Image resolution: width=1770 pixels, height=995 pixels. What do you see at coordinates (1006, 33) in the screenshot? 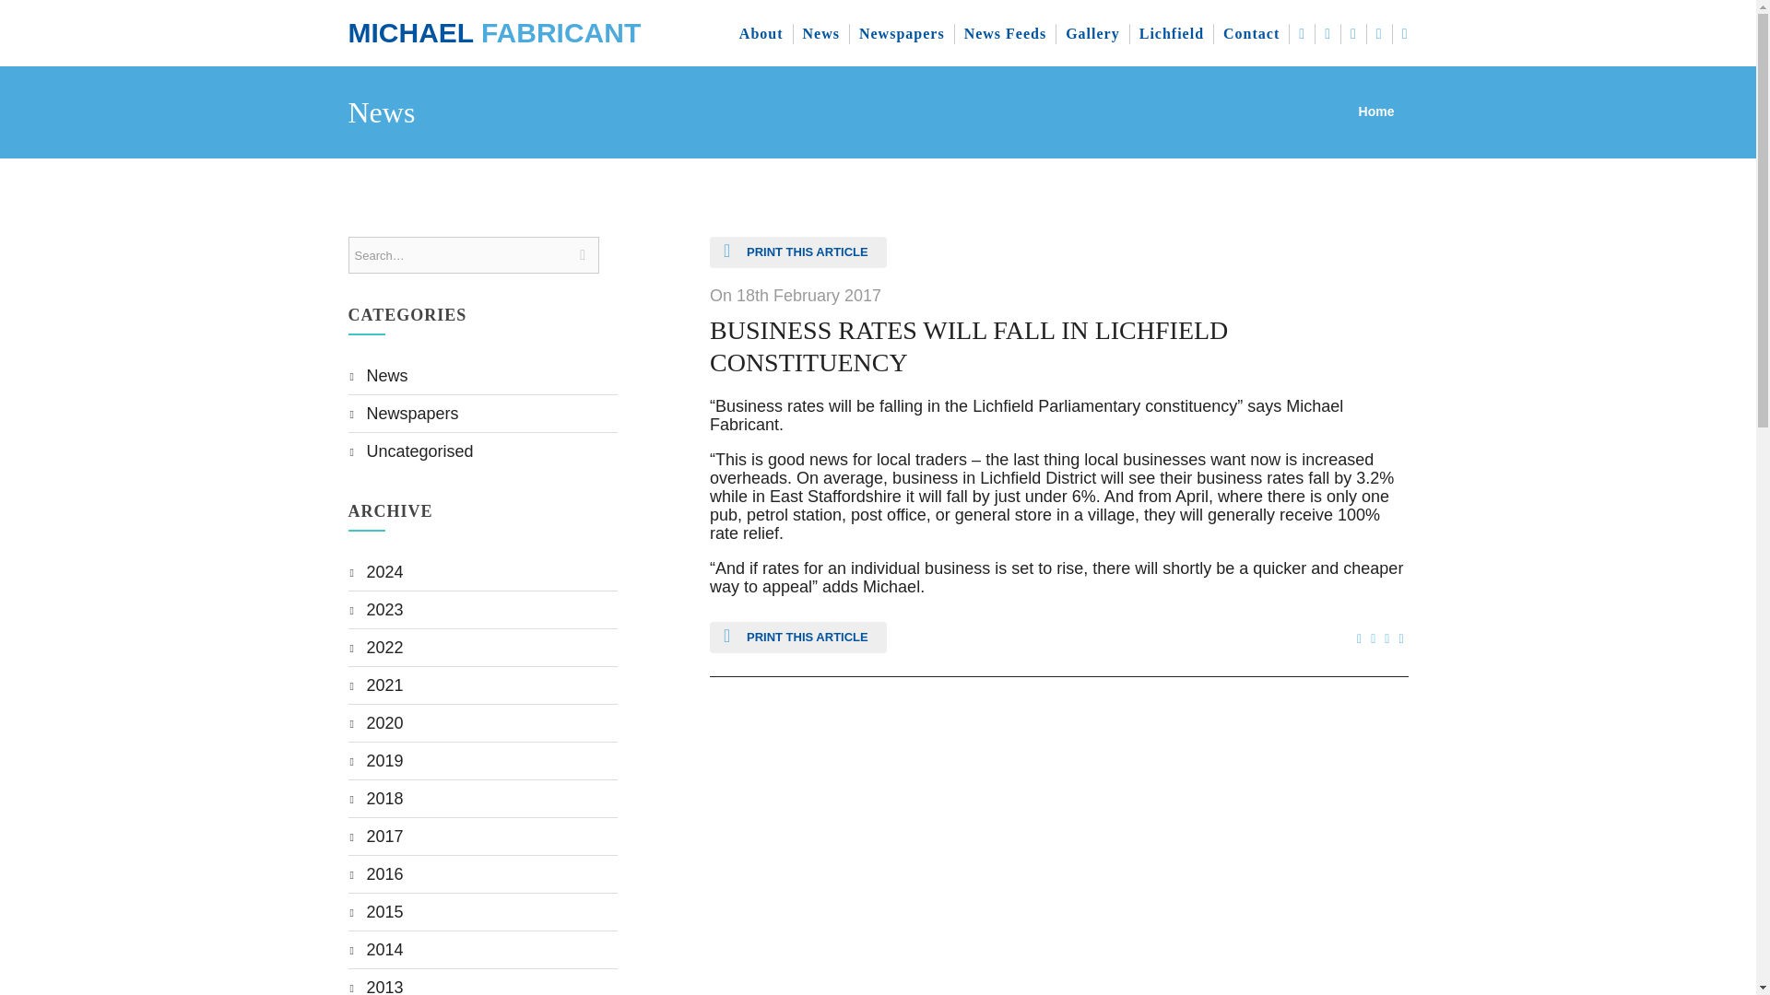
I see `News Feeds` at bounding box center [1006, 33].